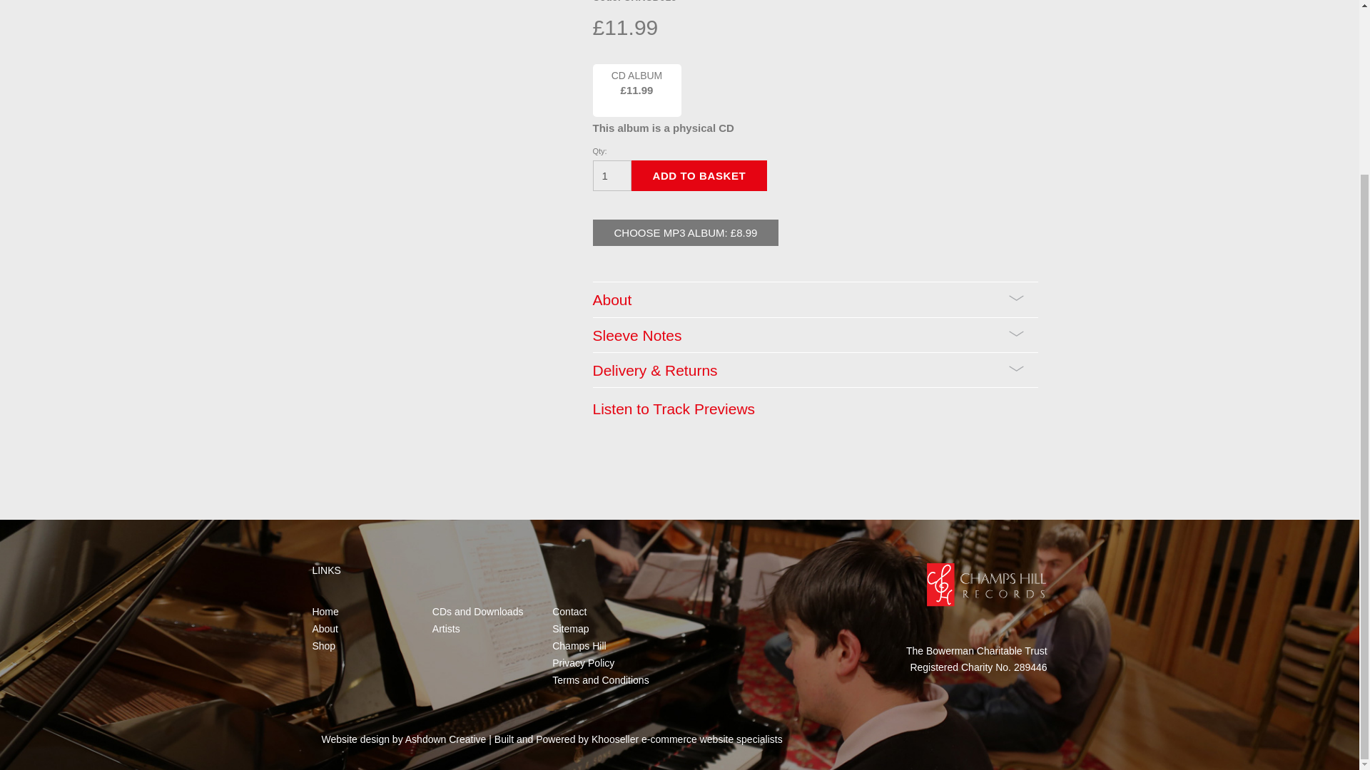  What do you see at coordinates (578, 645) in the screenshot?
I see `Champs Hill` at bounding box center [578, 645].